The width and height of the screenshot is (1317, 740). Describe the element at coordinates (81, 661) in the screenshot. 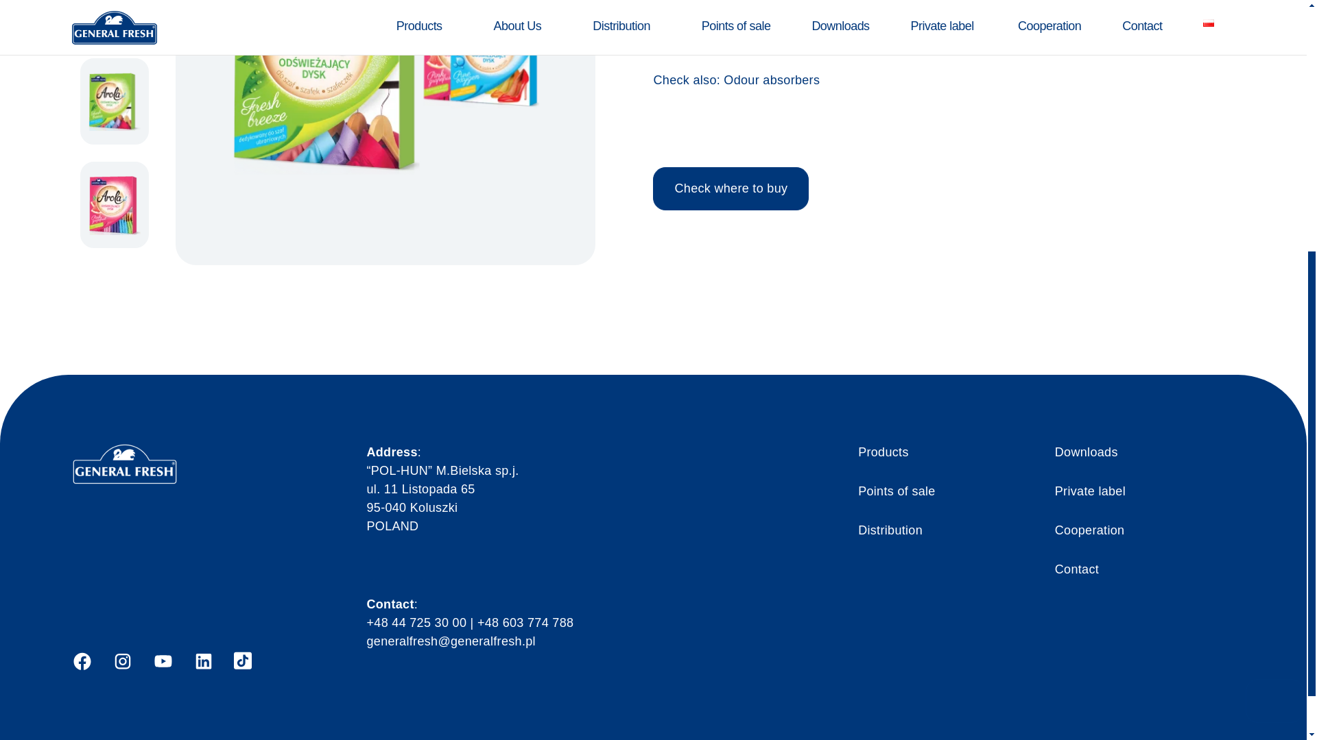

I see `Facebook` at that location.